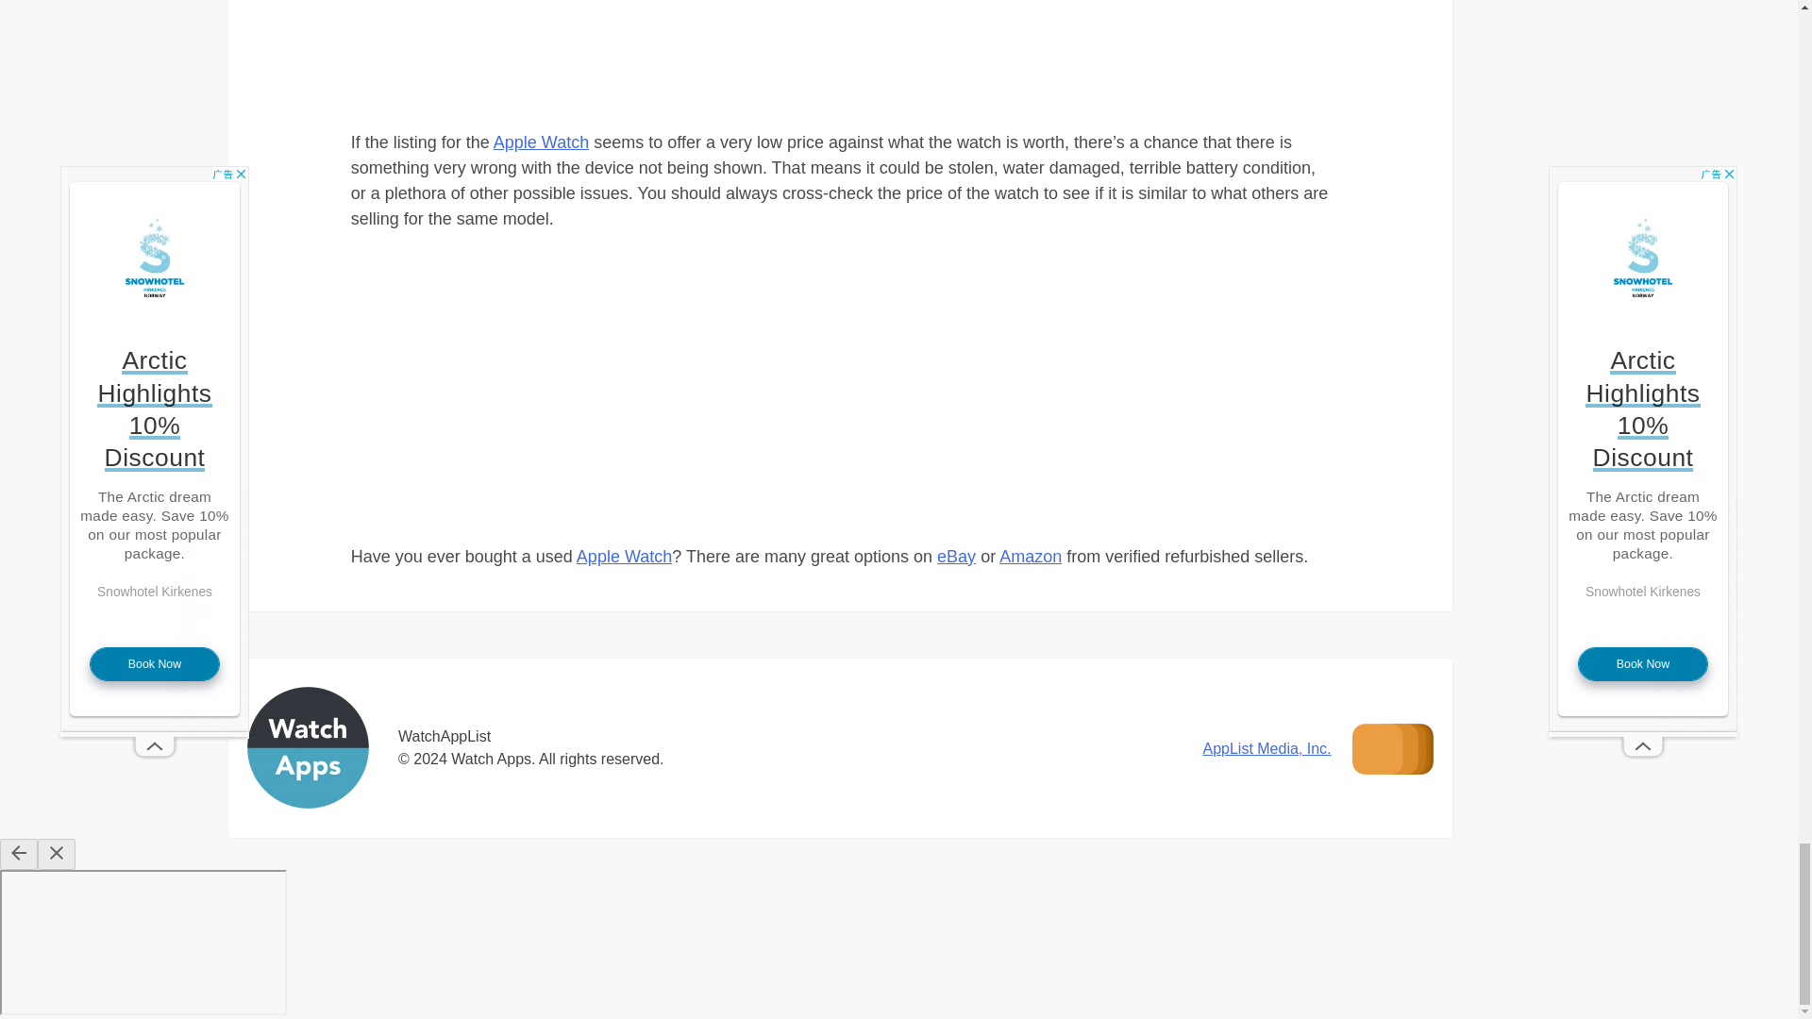  Describe the element at coordinates (1031, 557) in the screenshot. I see `Amazon` at that location.